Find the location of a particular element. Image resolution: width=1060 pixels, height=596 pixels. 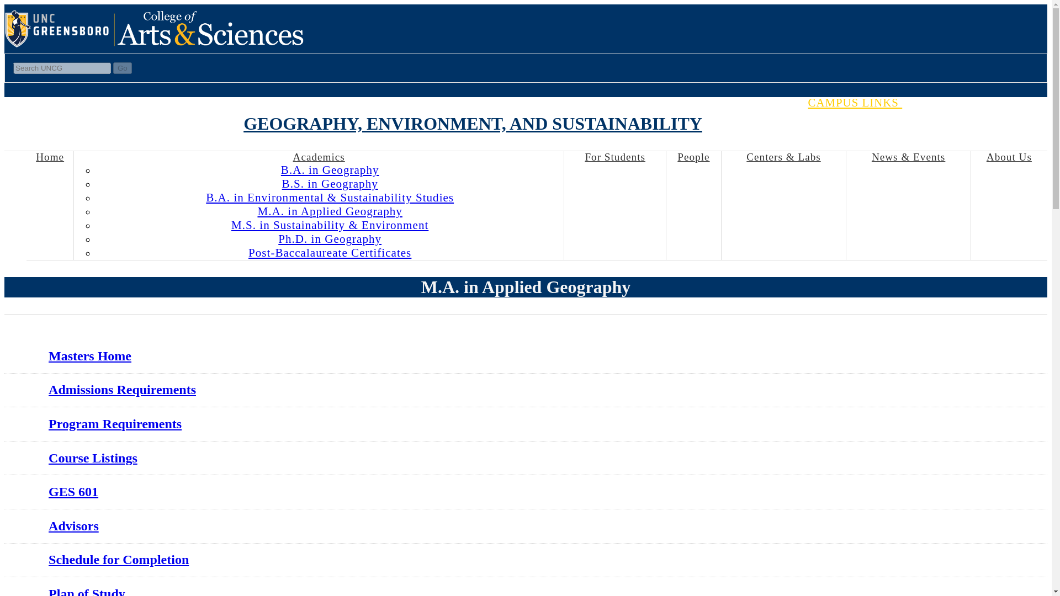

Academics is located at coordinates (319, 157).